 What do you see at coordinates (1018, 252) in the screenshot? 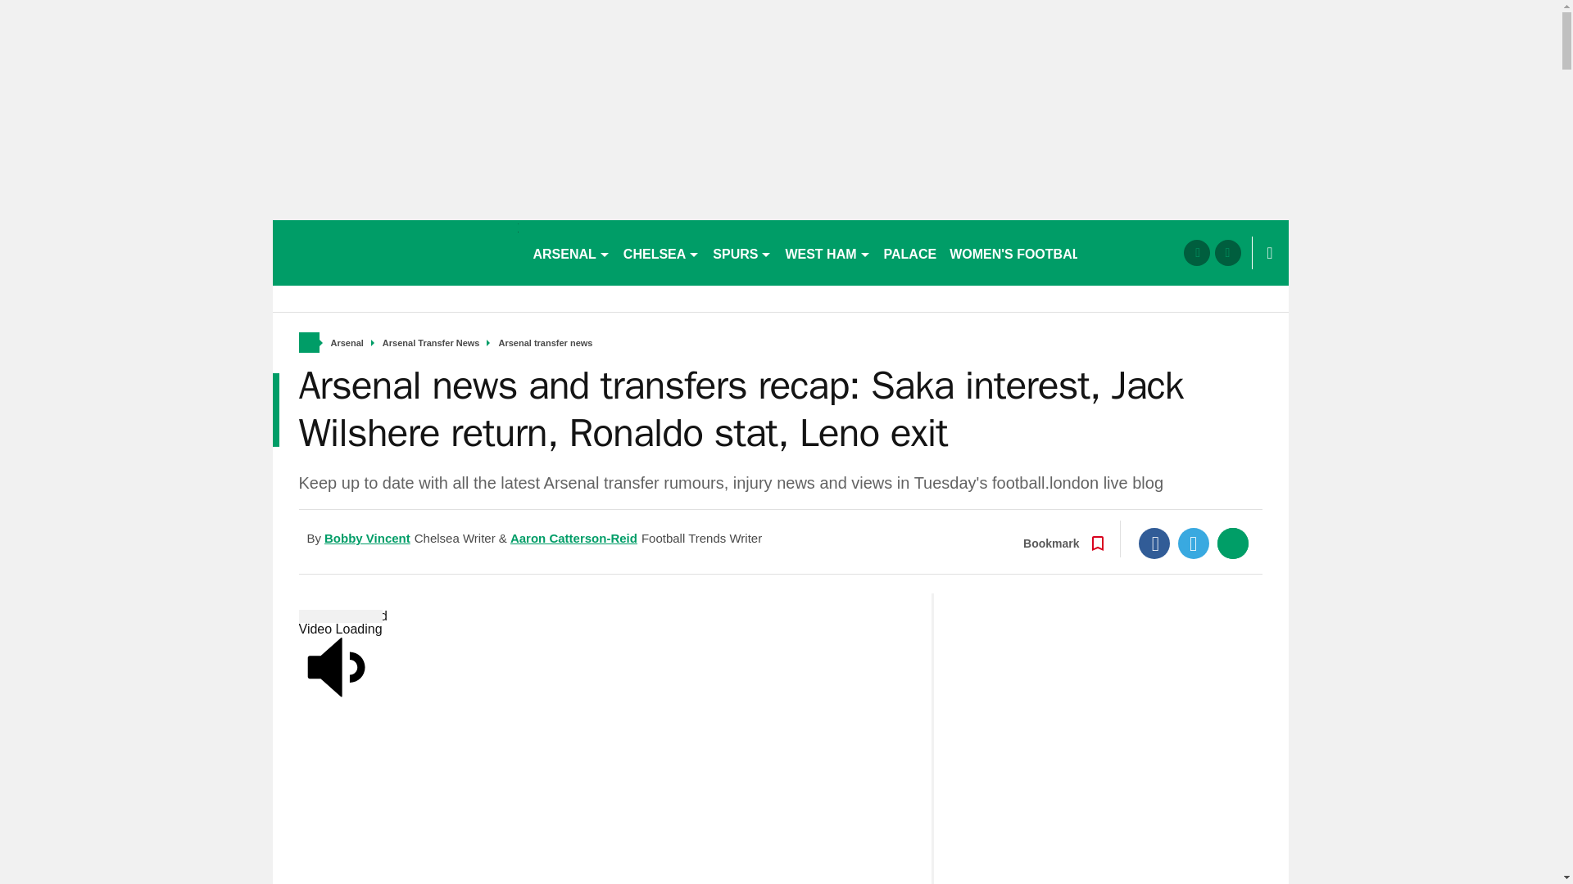
I see `WOMEN'S FOOTBALL` at bounding box center [1018, 252].